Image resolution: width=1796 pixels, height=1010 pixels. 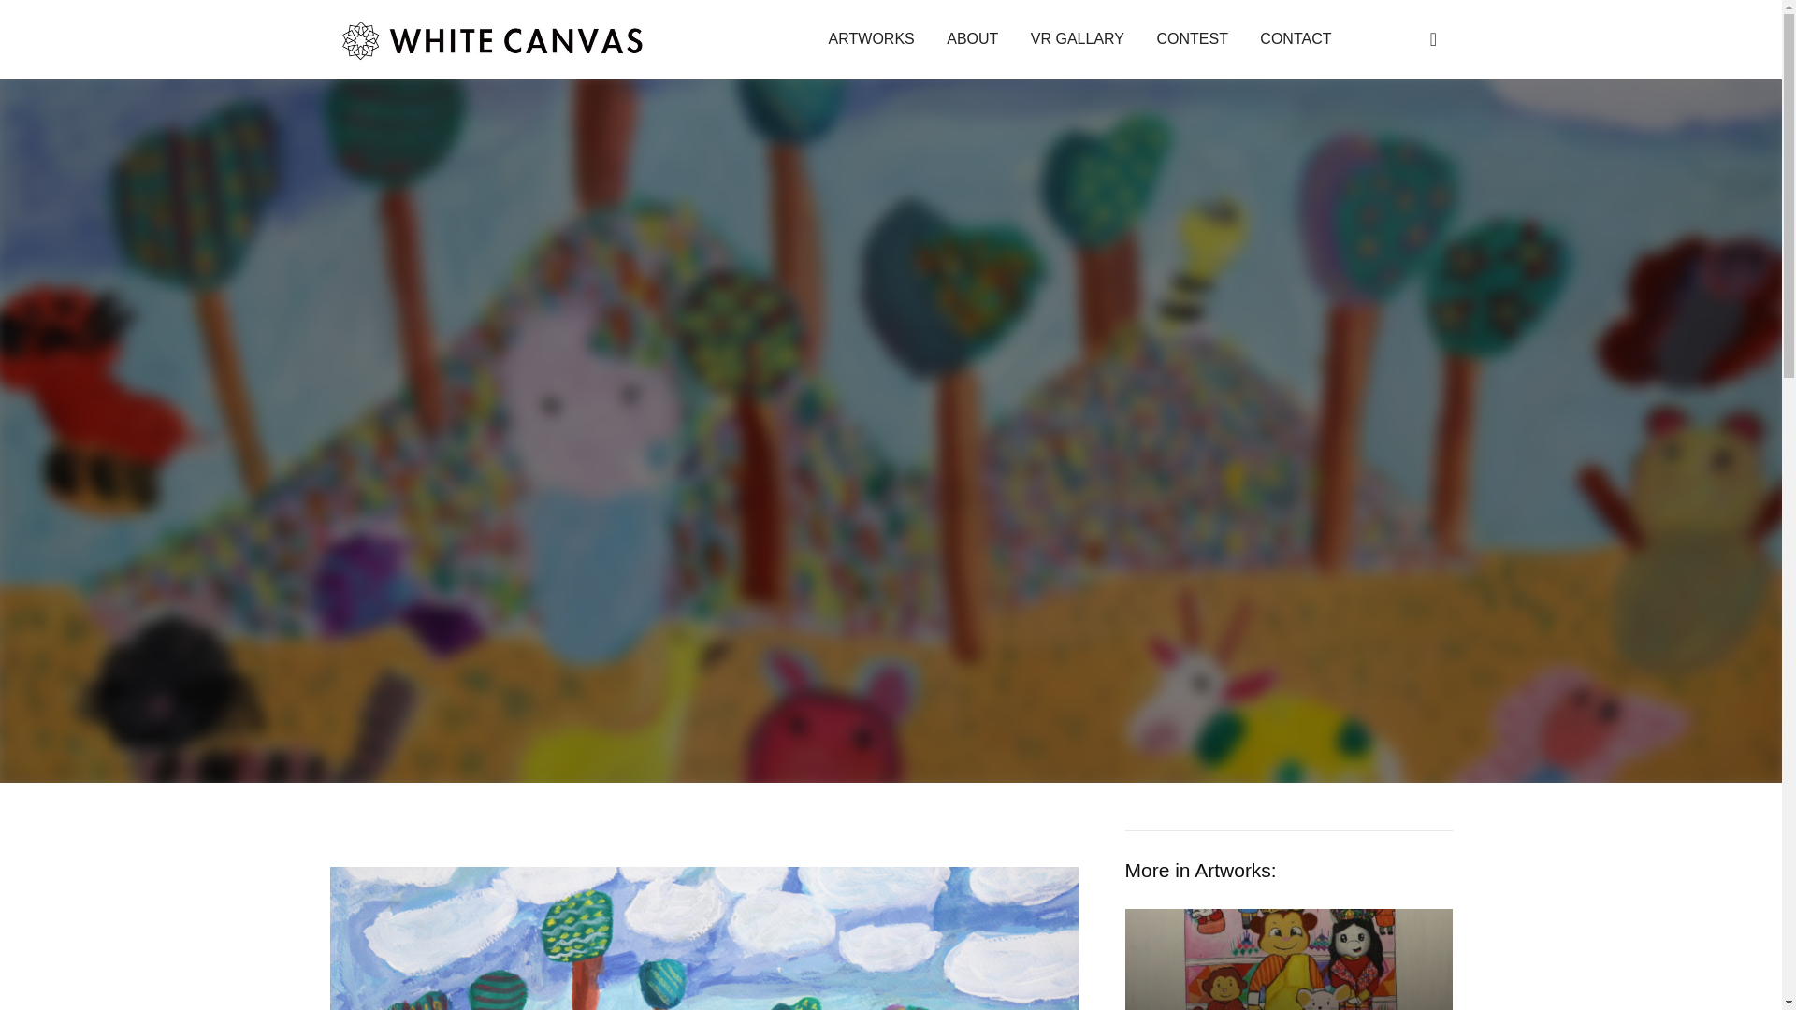 What do you see at coordinates (1192, 38) in the screenshot?
I see `CONTEST` at bounding box center [1192, 38].